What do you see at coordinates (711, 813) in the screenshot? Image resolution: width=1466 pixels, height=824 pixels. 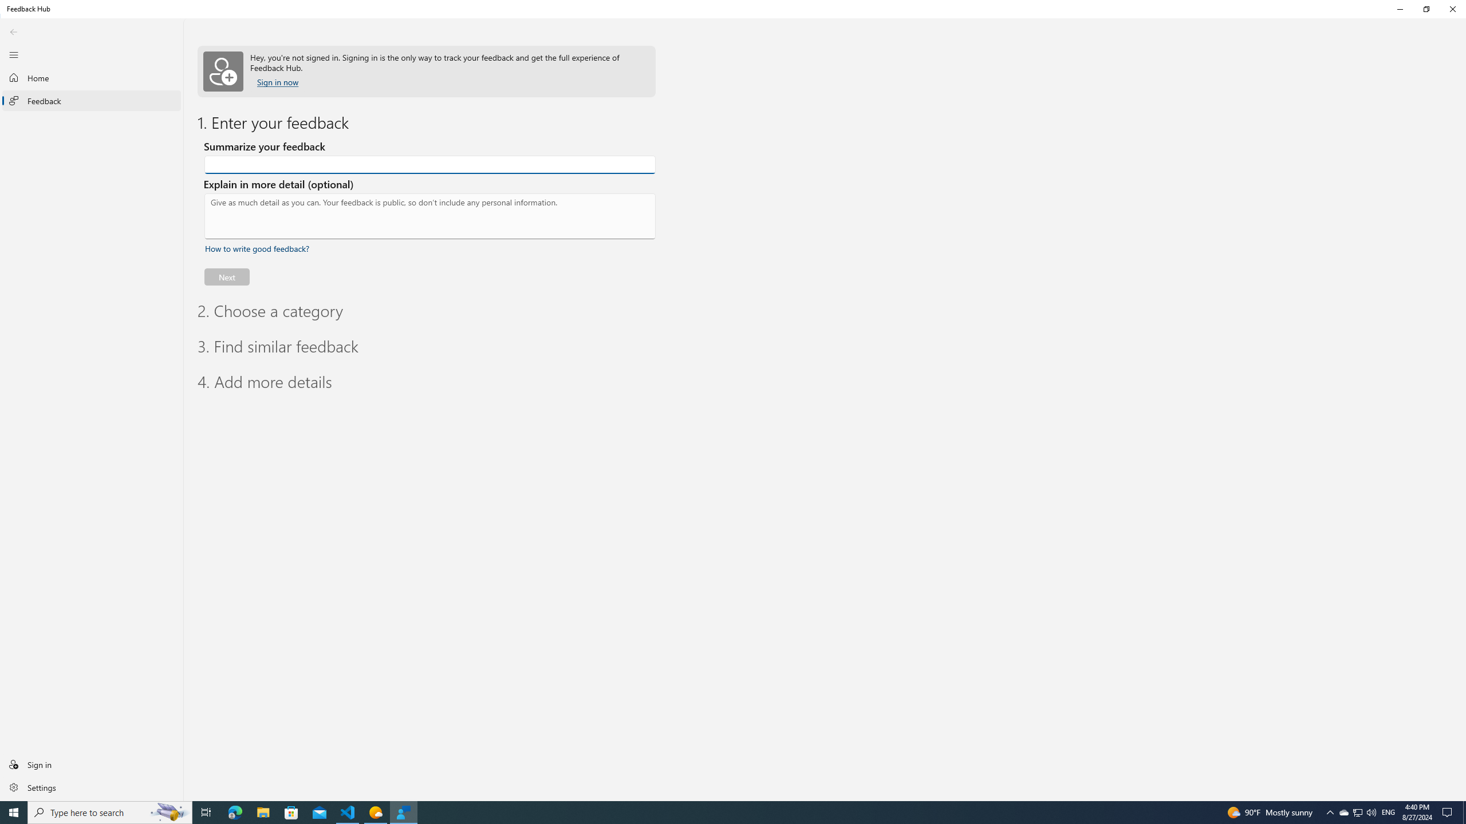 I see `Running applications` at bounding box center [711, 813].